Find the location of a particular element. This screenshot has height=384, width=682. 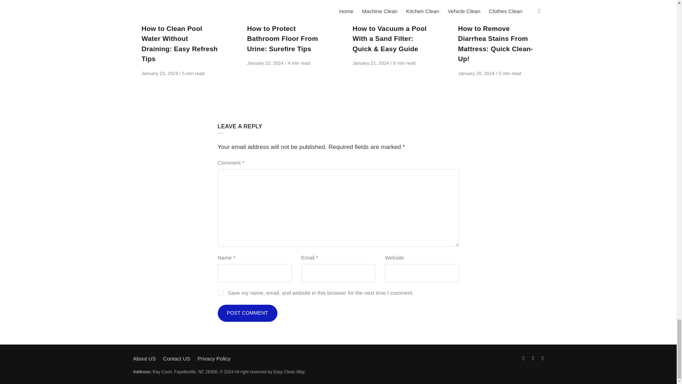

Home Clean is located at coordinates (157, 18).